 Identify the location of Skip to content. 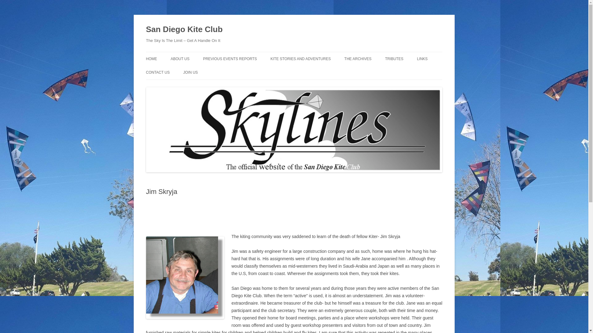
(308, 54).